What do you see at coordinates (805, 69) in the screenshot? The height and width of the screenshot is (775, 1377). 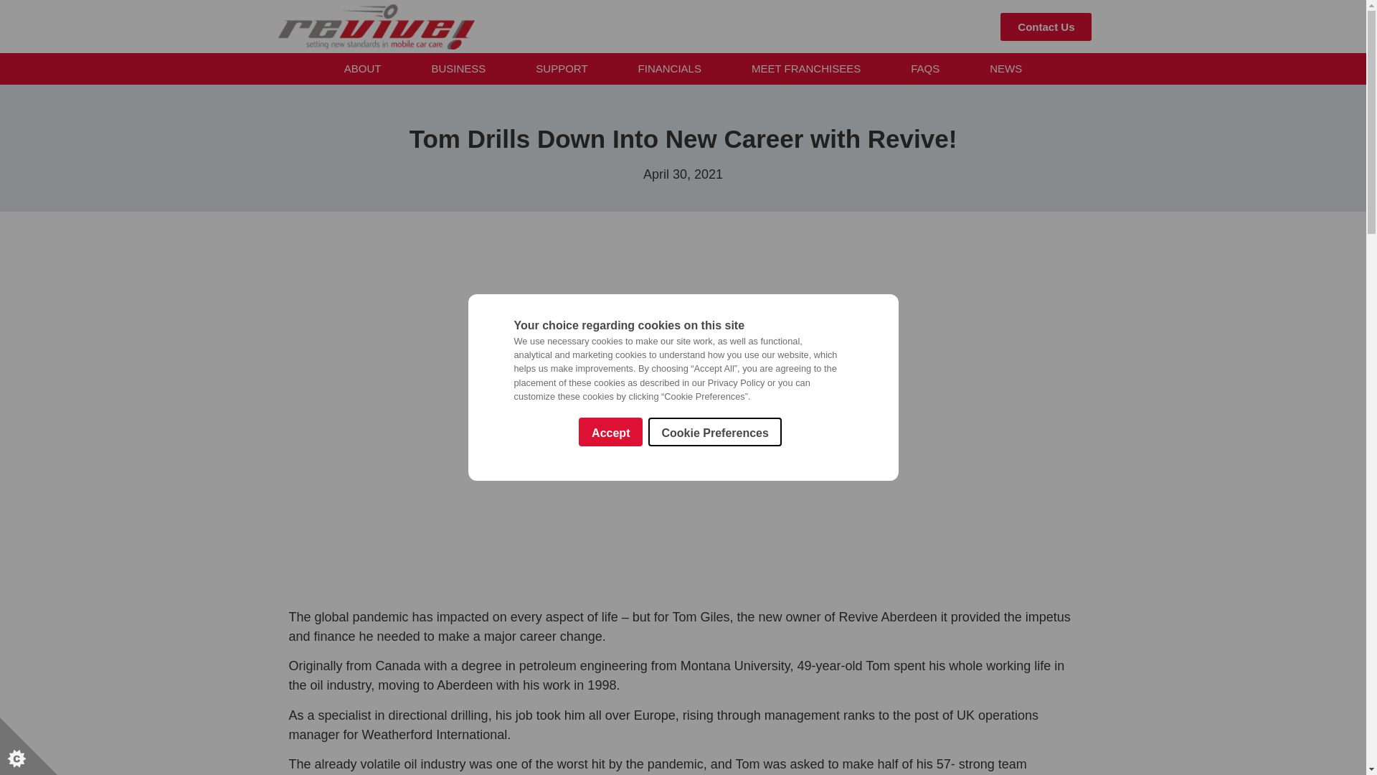 I see `MEET FRANCHISEES` at bounding box center [805, 69].